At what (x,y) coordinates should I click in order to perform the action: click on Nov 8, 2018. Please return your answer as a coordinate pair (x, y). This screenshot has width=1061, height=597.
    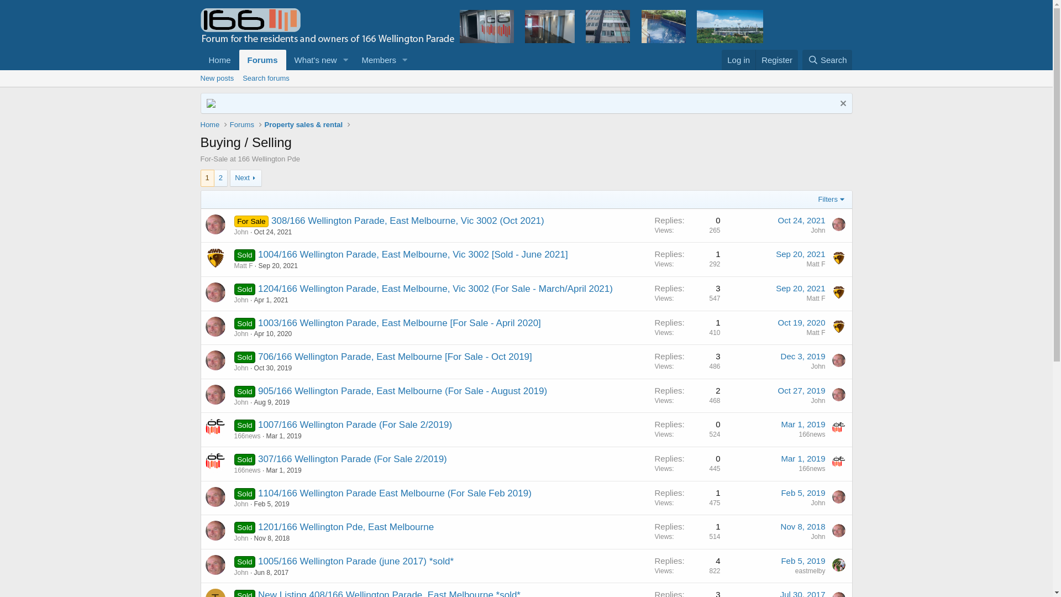
    Looking at the image, I should click on (803, 526).